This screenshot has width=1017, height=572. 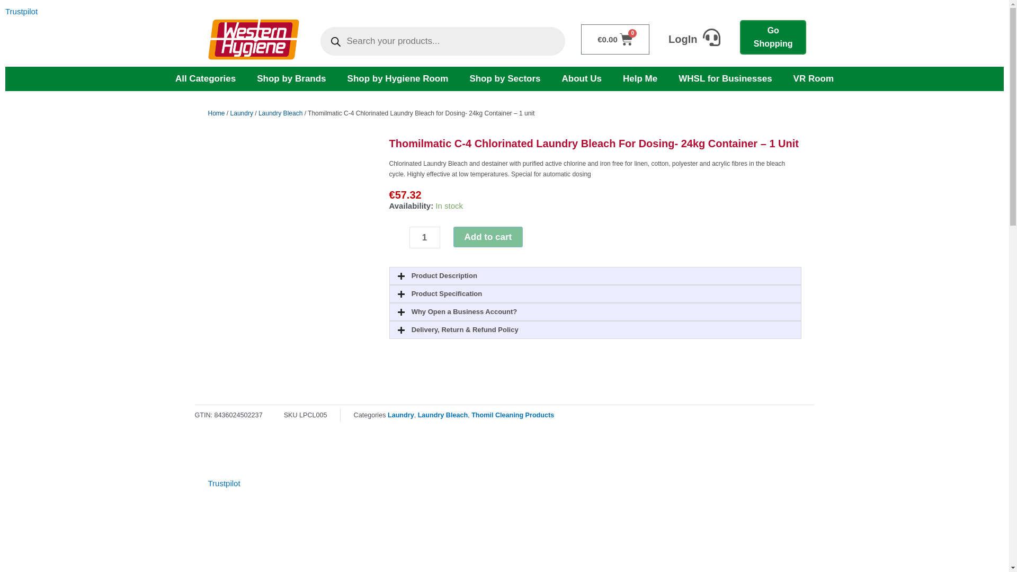 I want to click on LogIn, so click(x=682, y=39).